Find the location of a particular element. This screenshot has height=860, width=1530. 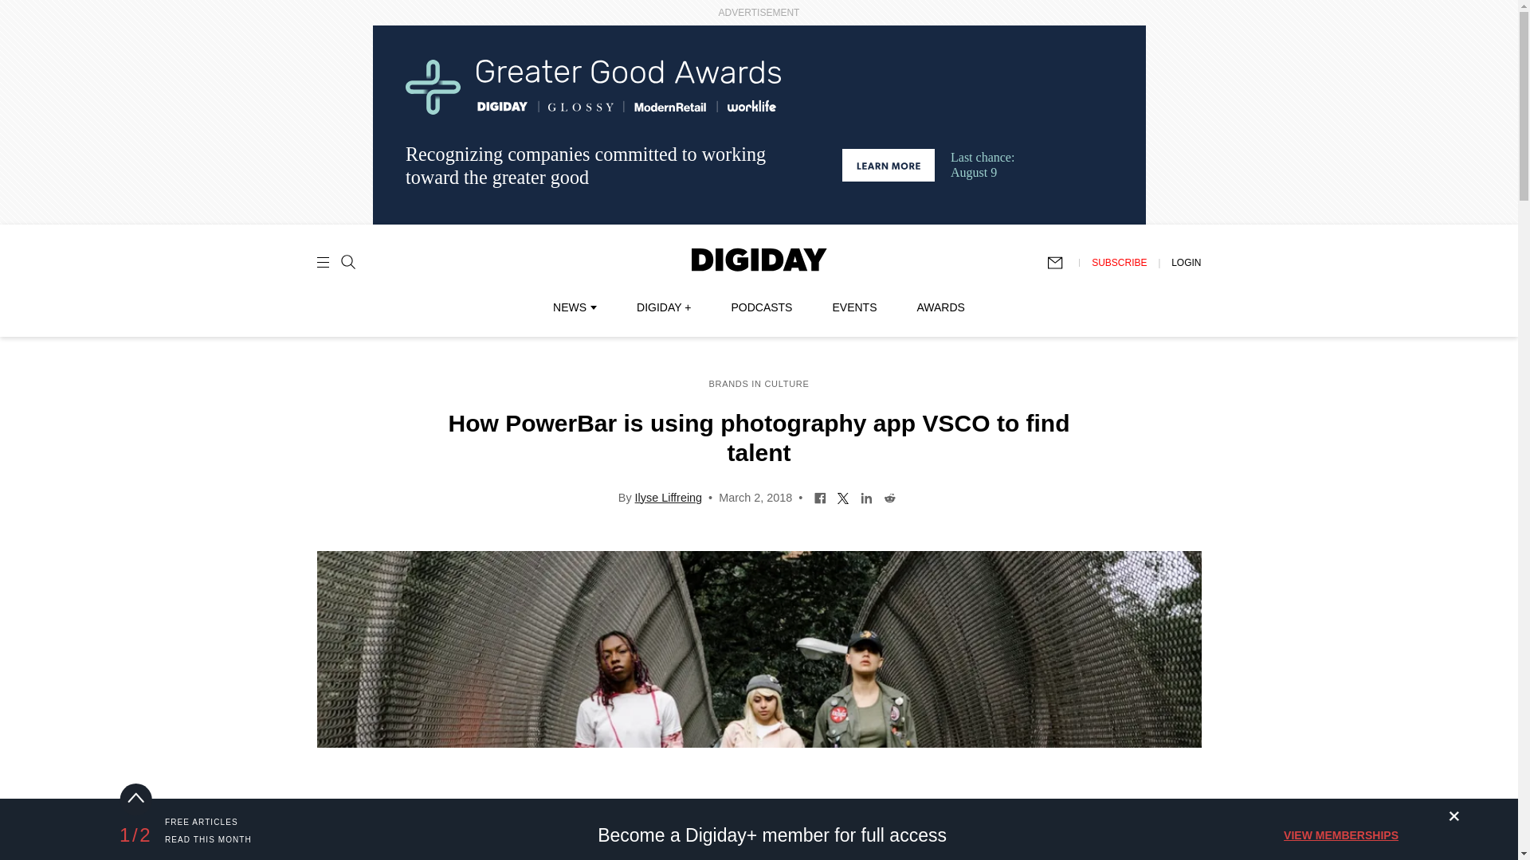

PODCASTS is located at coordinates (762, 307).